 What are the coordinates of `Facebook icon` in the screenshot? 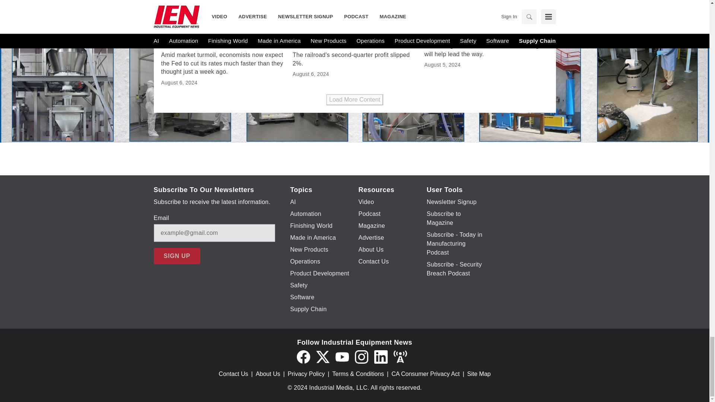 It's located at (303, 357).